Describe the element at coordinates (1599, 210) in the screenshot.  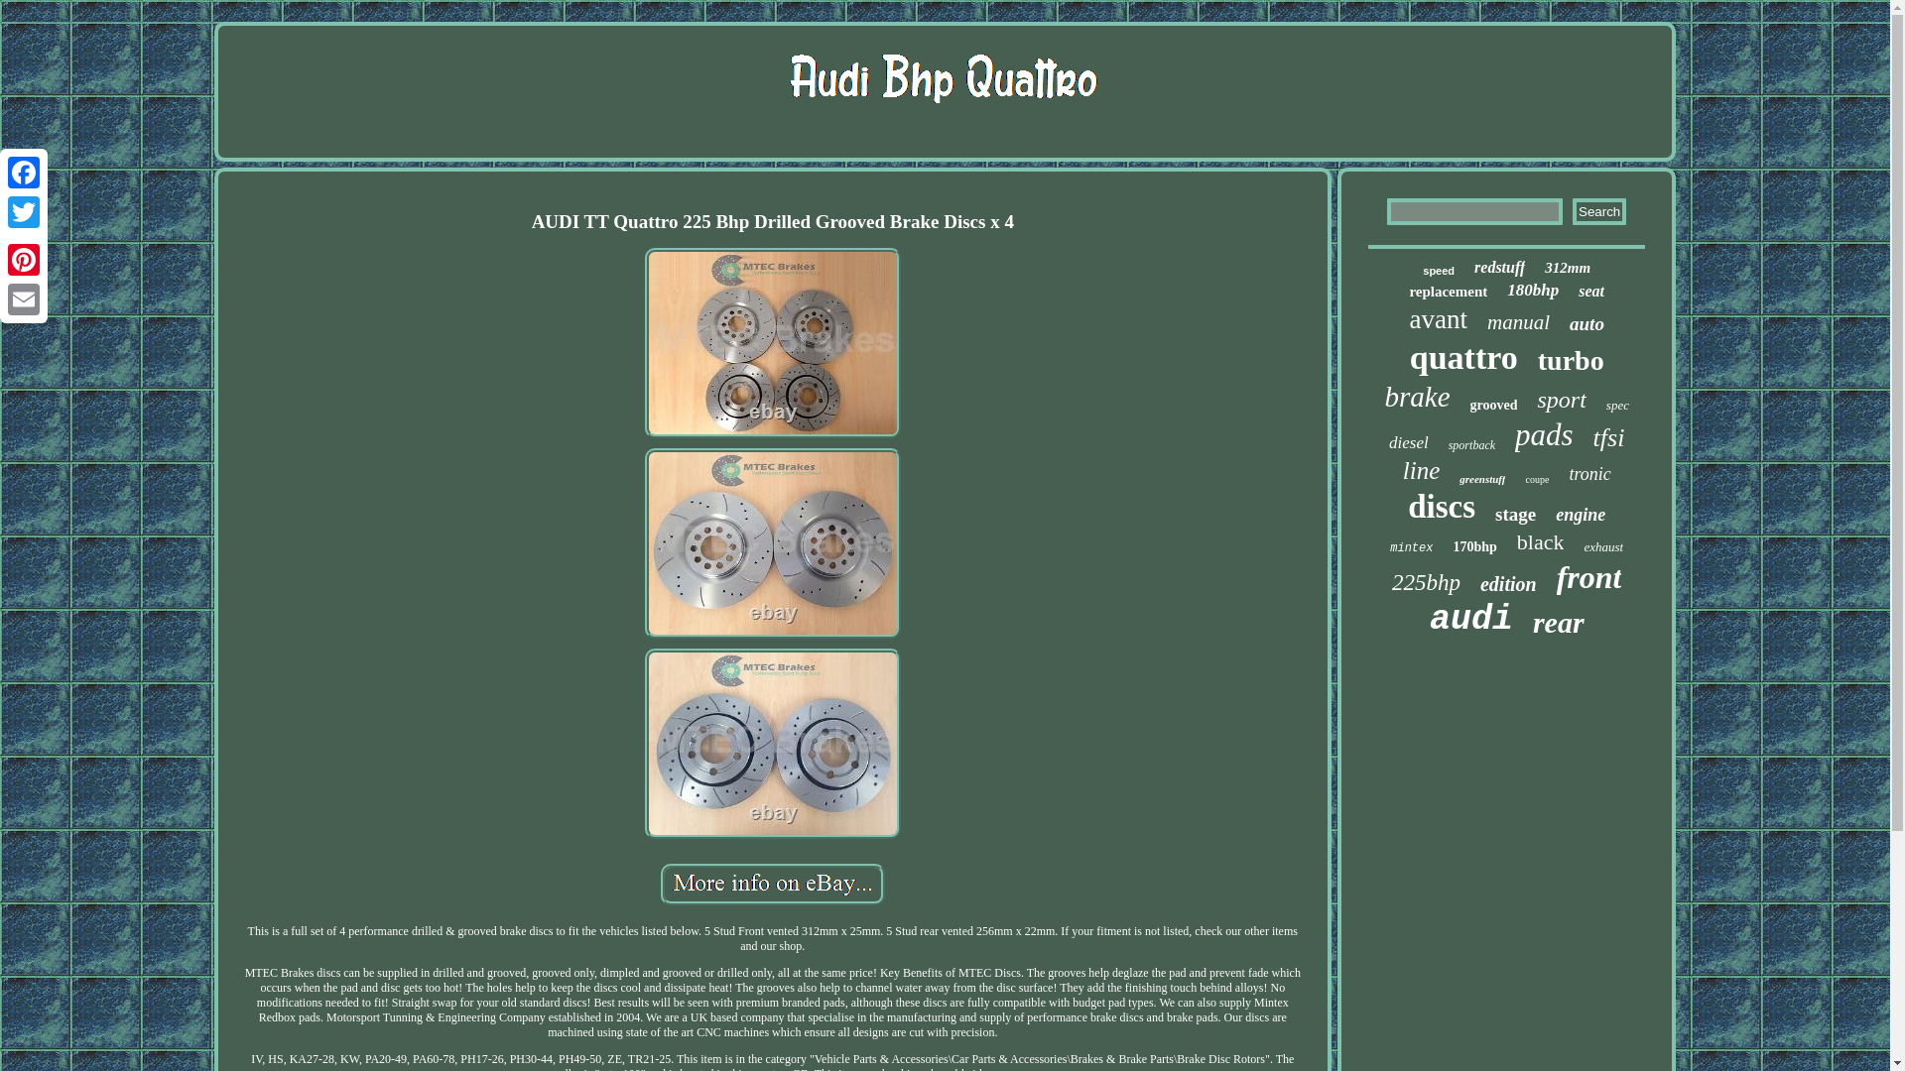
I see `Search` at that location.